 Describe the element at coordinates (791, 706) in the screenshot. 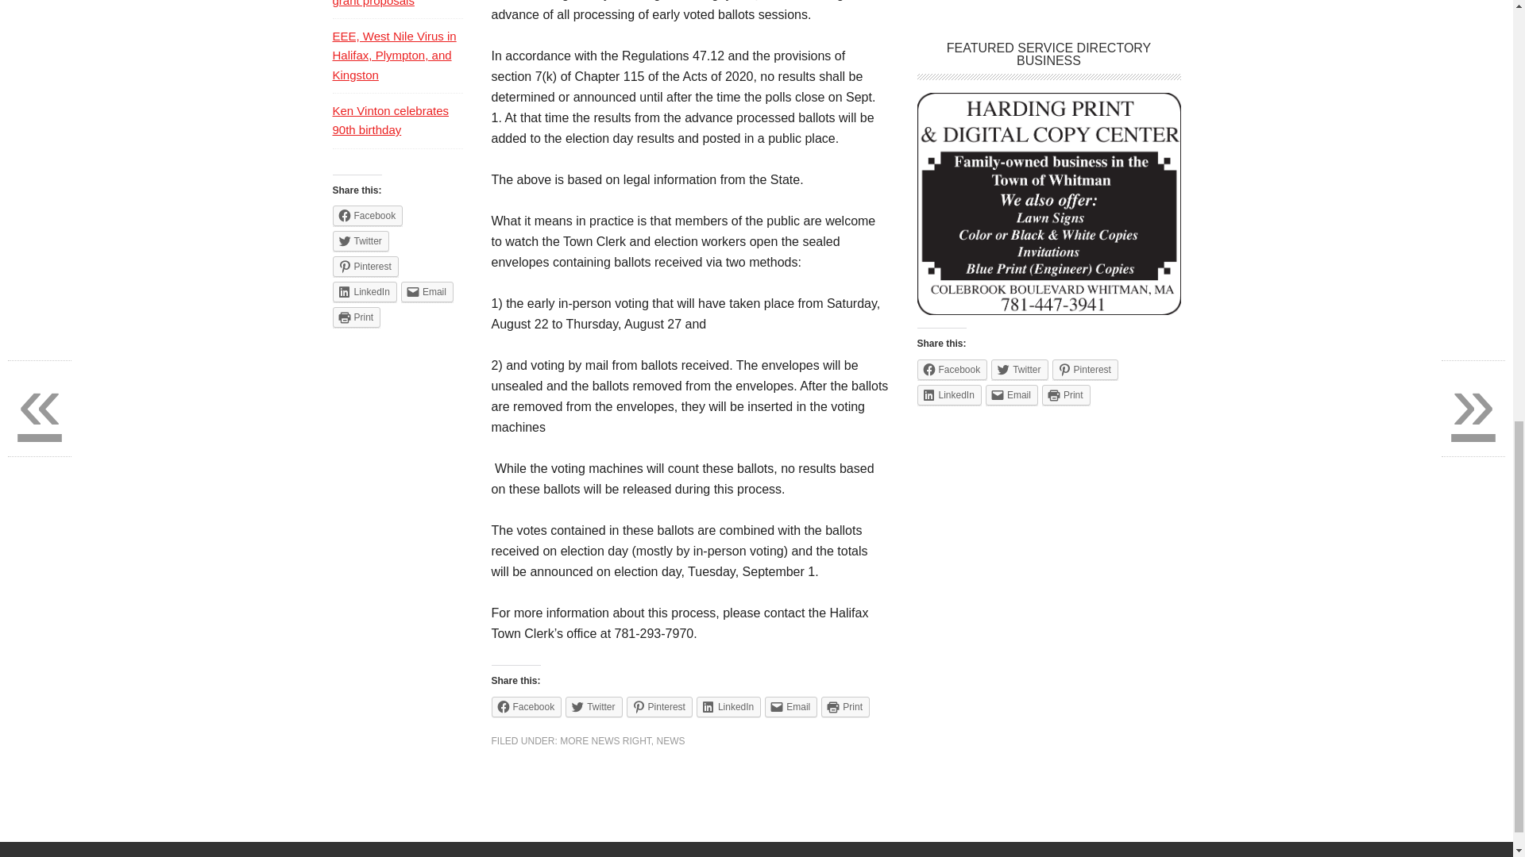

I see `Click to email a link to a friend` at that location.